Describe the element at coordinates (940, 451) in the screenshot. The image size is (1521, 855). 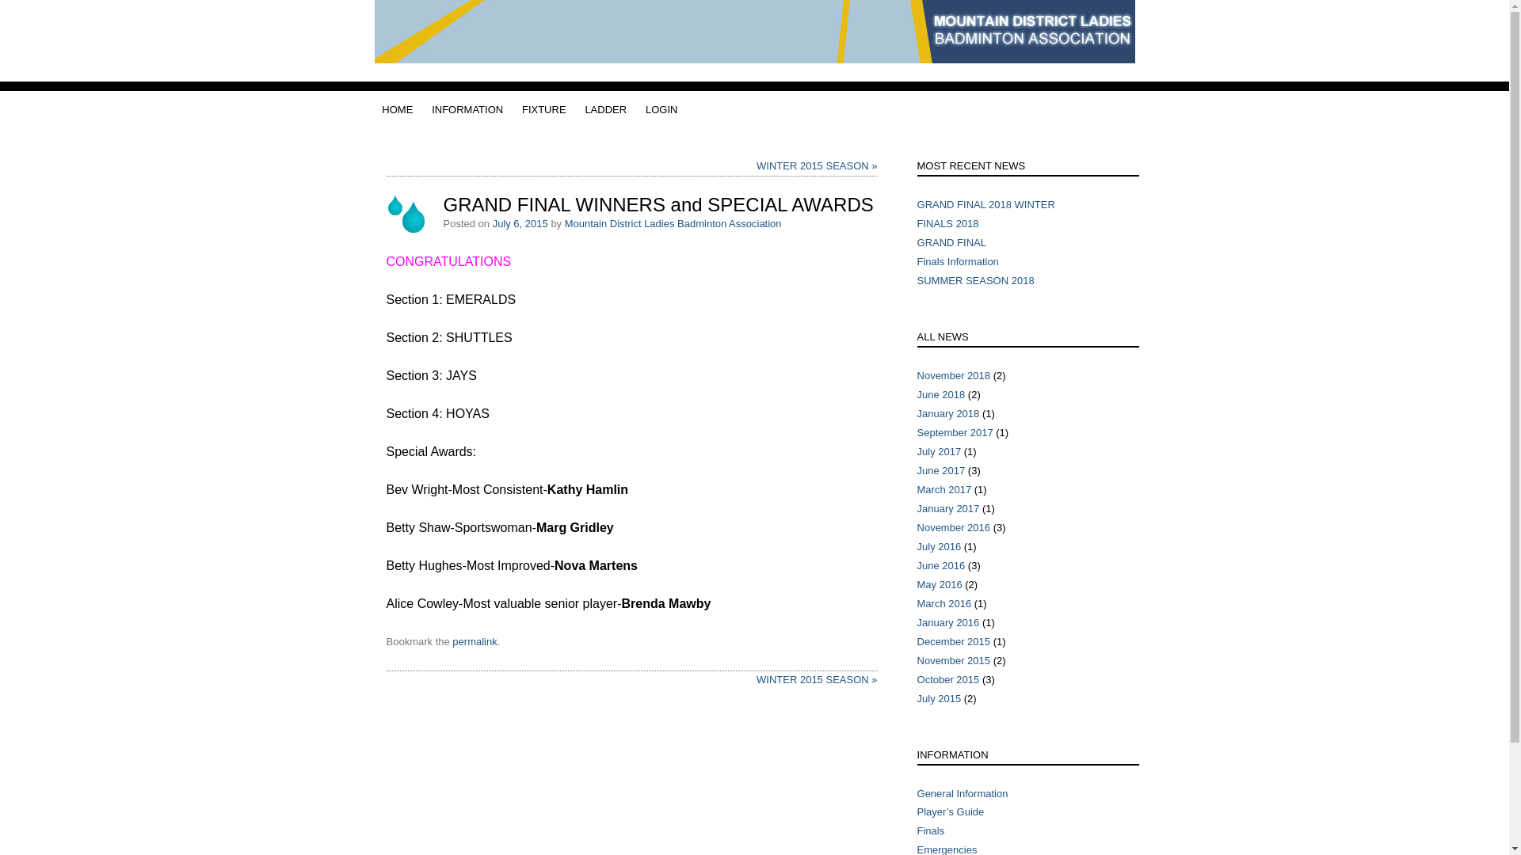
I see `July 2017` at that location.